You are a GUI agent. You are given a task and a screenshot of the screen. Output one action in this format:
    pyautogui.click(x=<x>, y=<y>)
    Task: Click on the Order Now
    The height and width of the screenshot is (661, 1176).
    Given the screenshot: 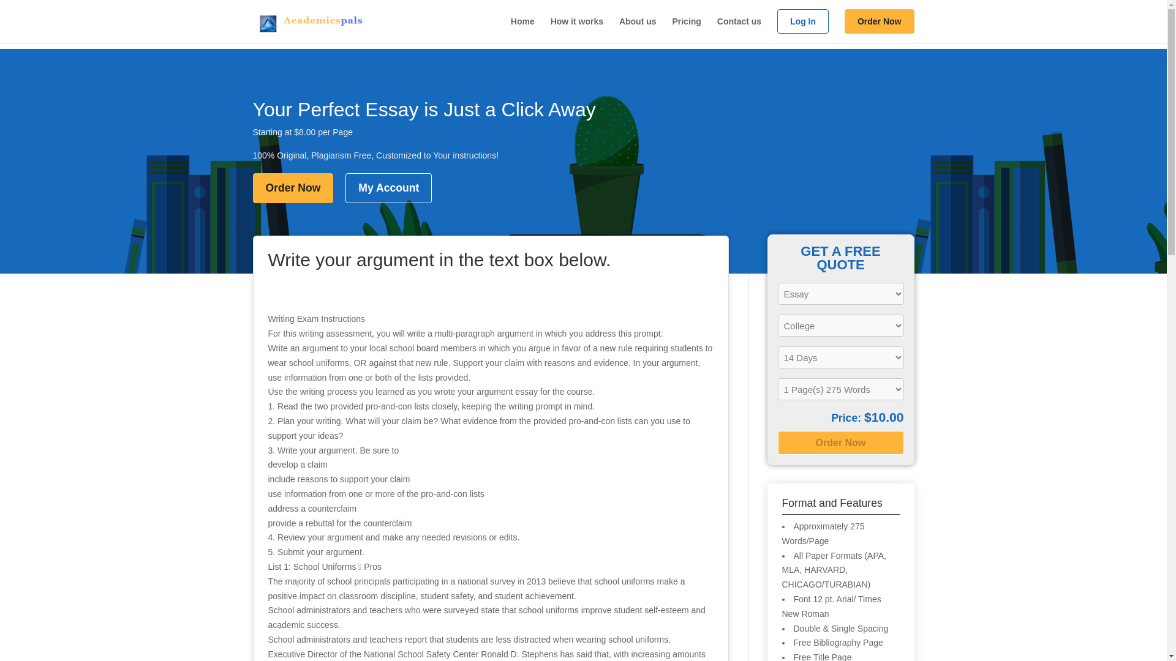 What is the action you would take?
    pyautogui.click(x=840, y=443)
    